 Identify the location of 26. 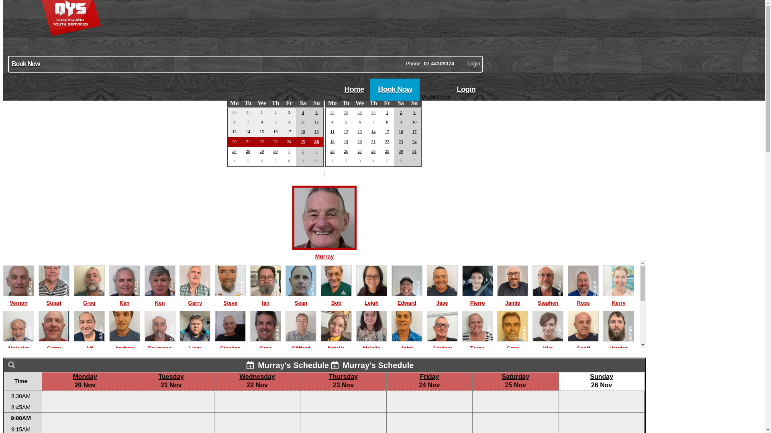
(346, 152).